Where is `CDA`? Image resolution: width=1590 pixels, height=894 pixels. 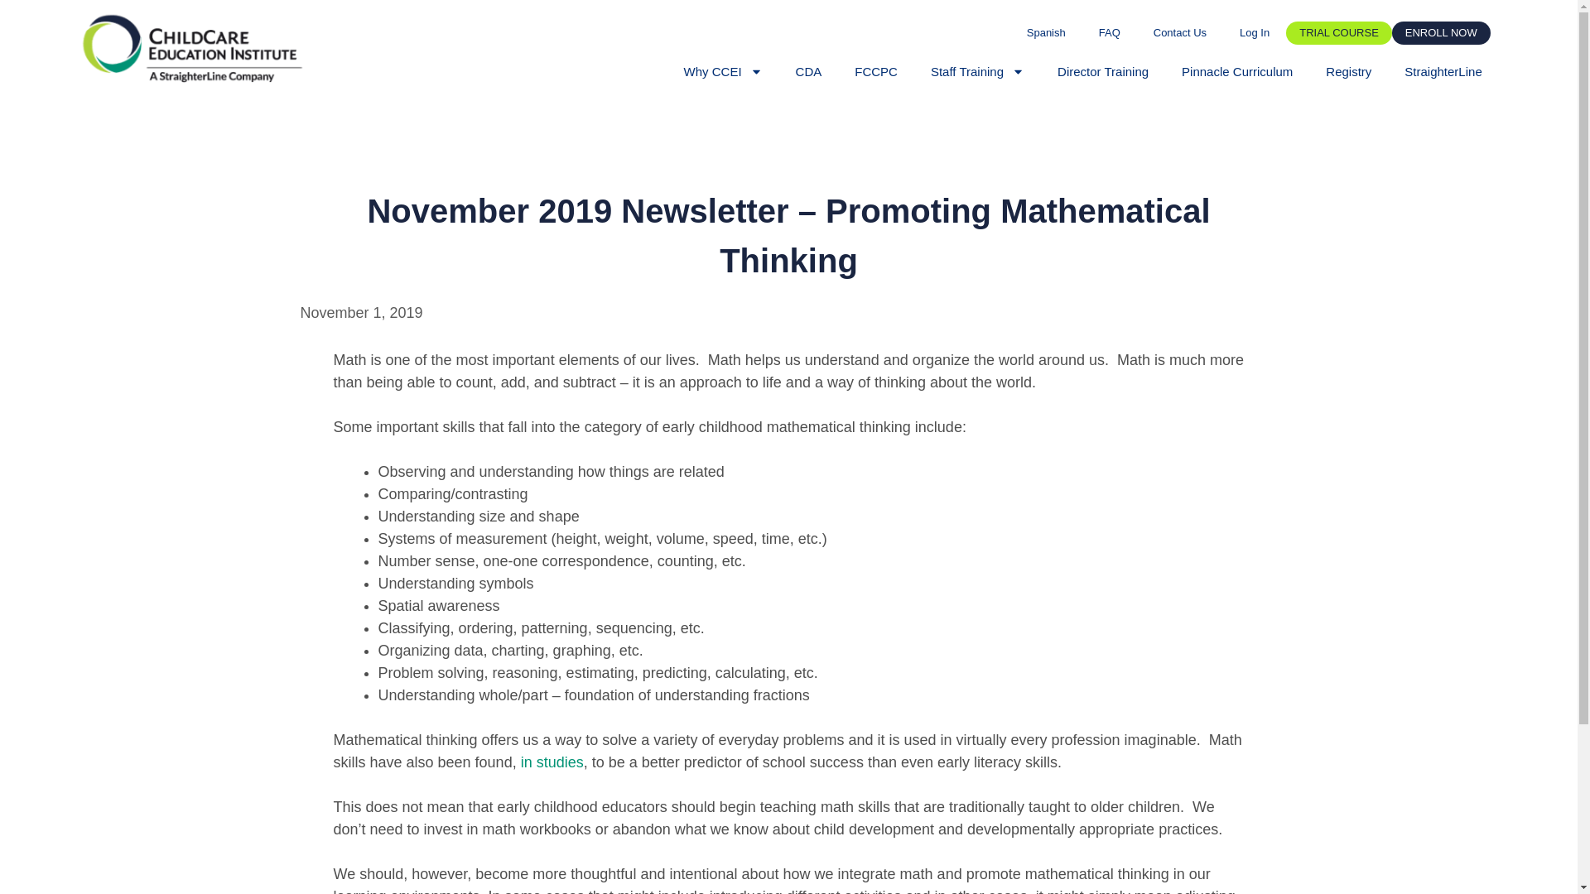
CDA is located at coordinates (808, 71).